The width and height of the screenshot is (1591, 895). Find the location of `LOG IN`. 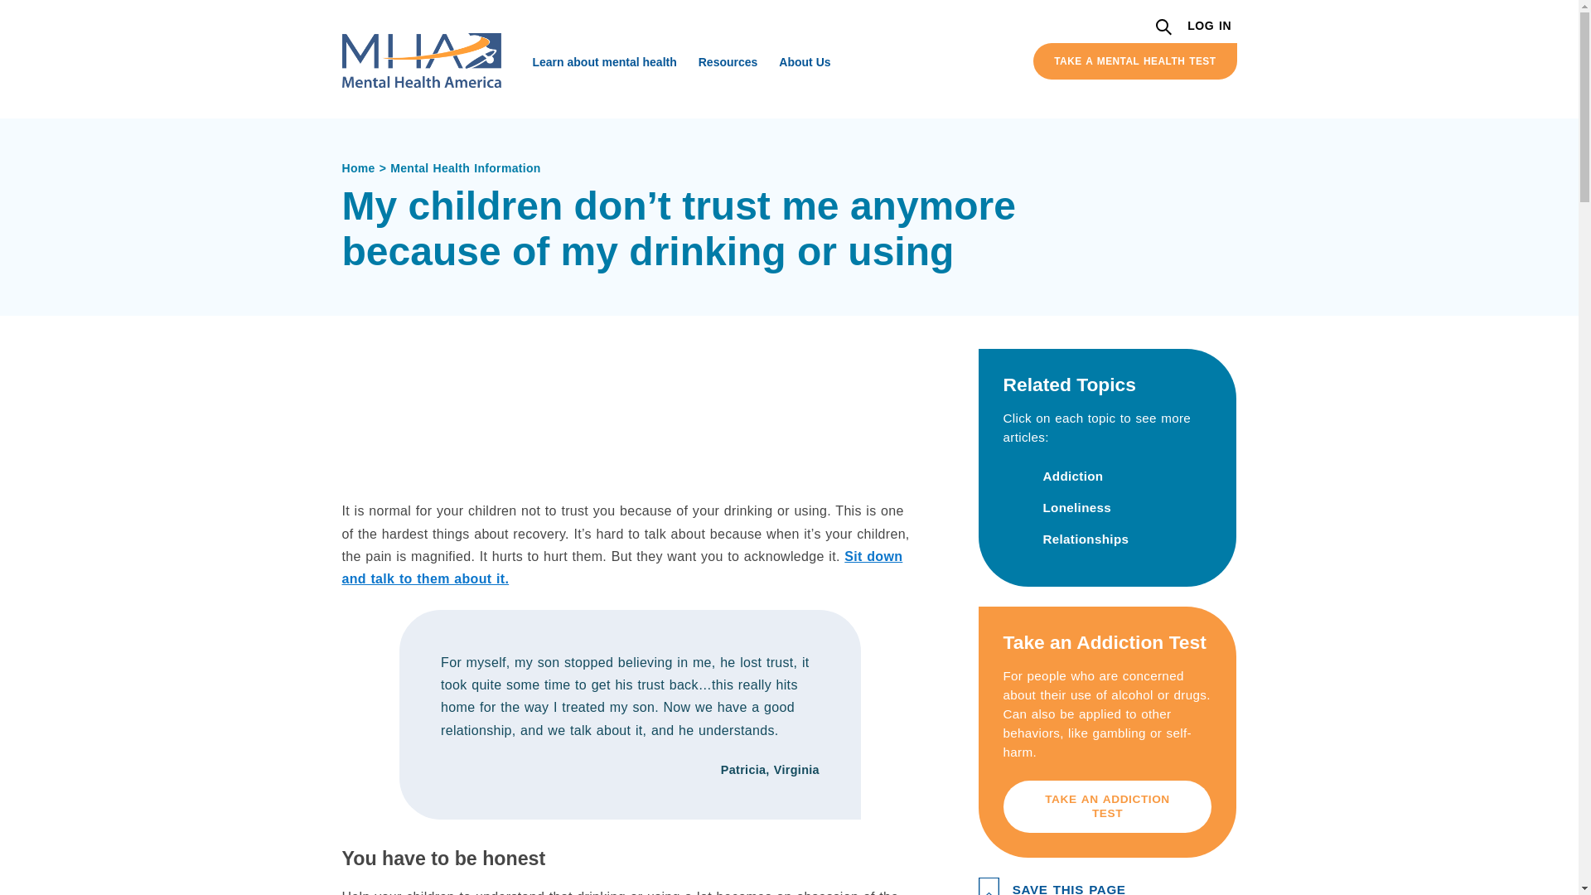

LOG IN is located at coordinates (1210, 26).